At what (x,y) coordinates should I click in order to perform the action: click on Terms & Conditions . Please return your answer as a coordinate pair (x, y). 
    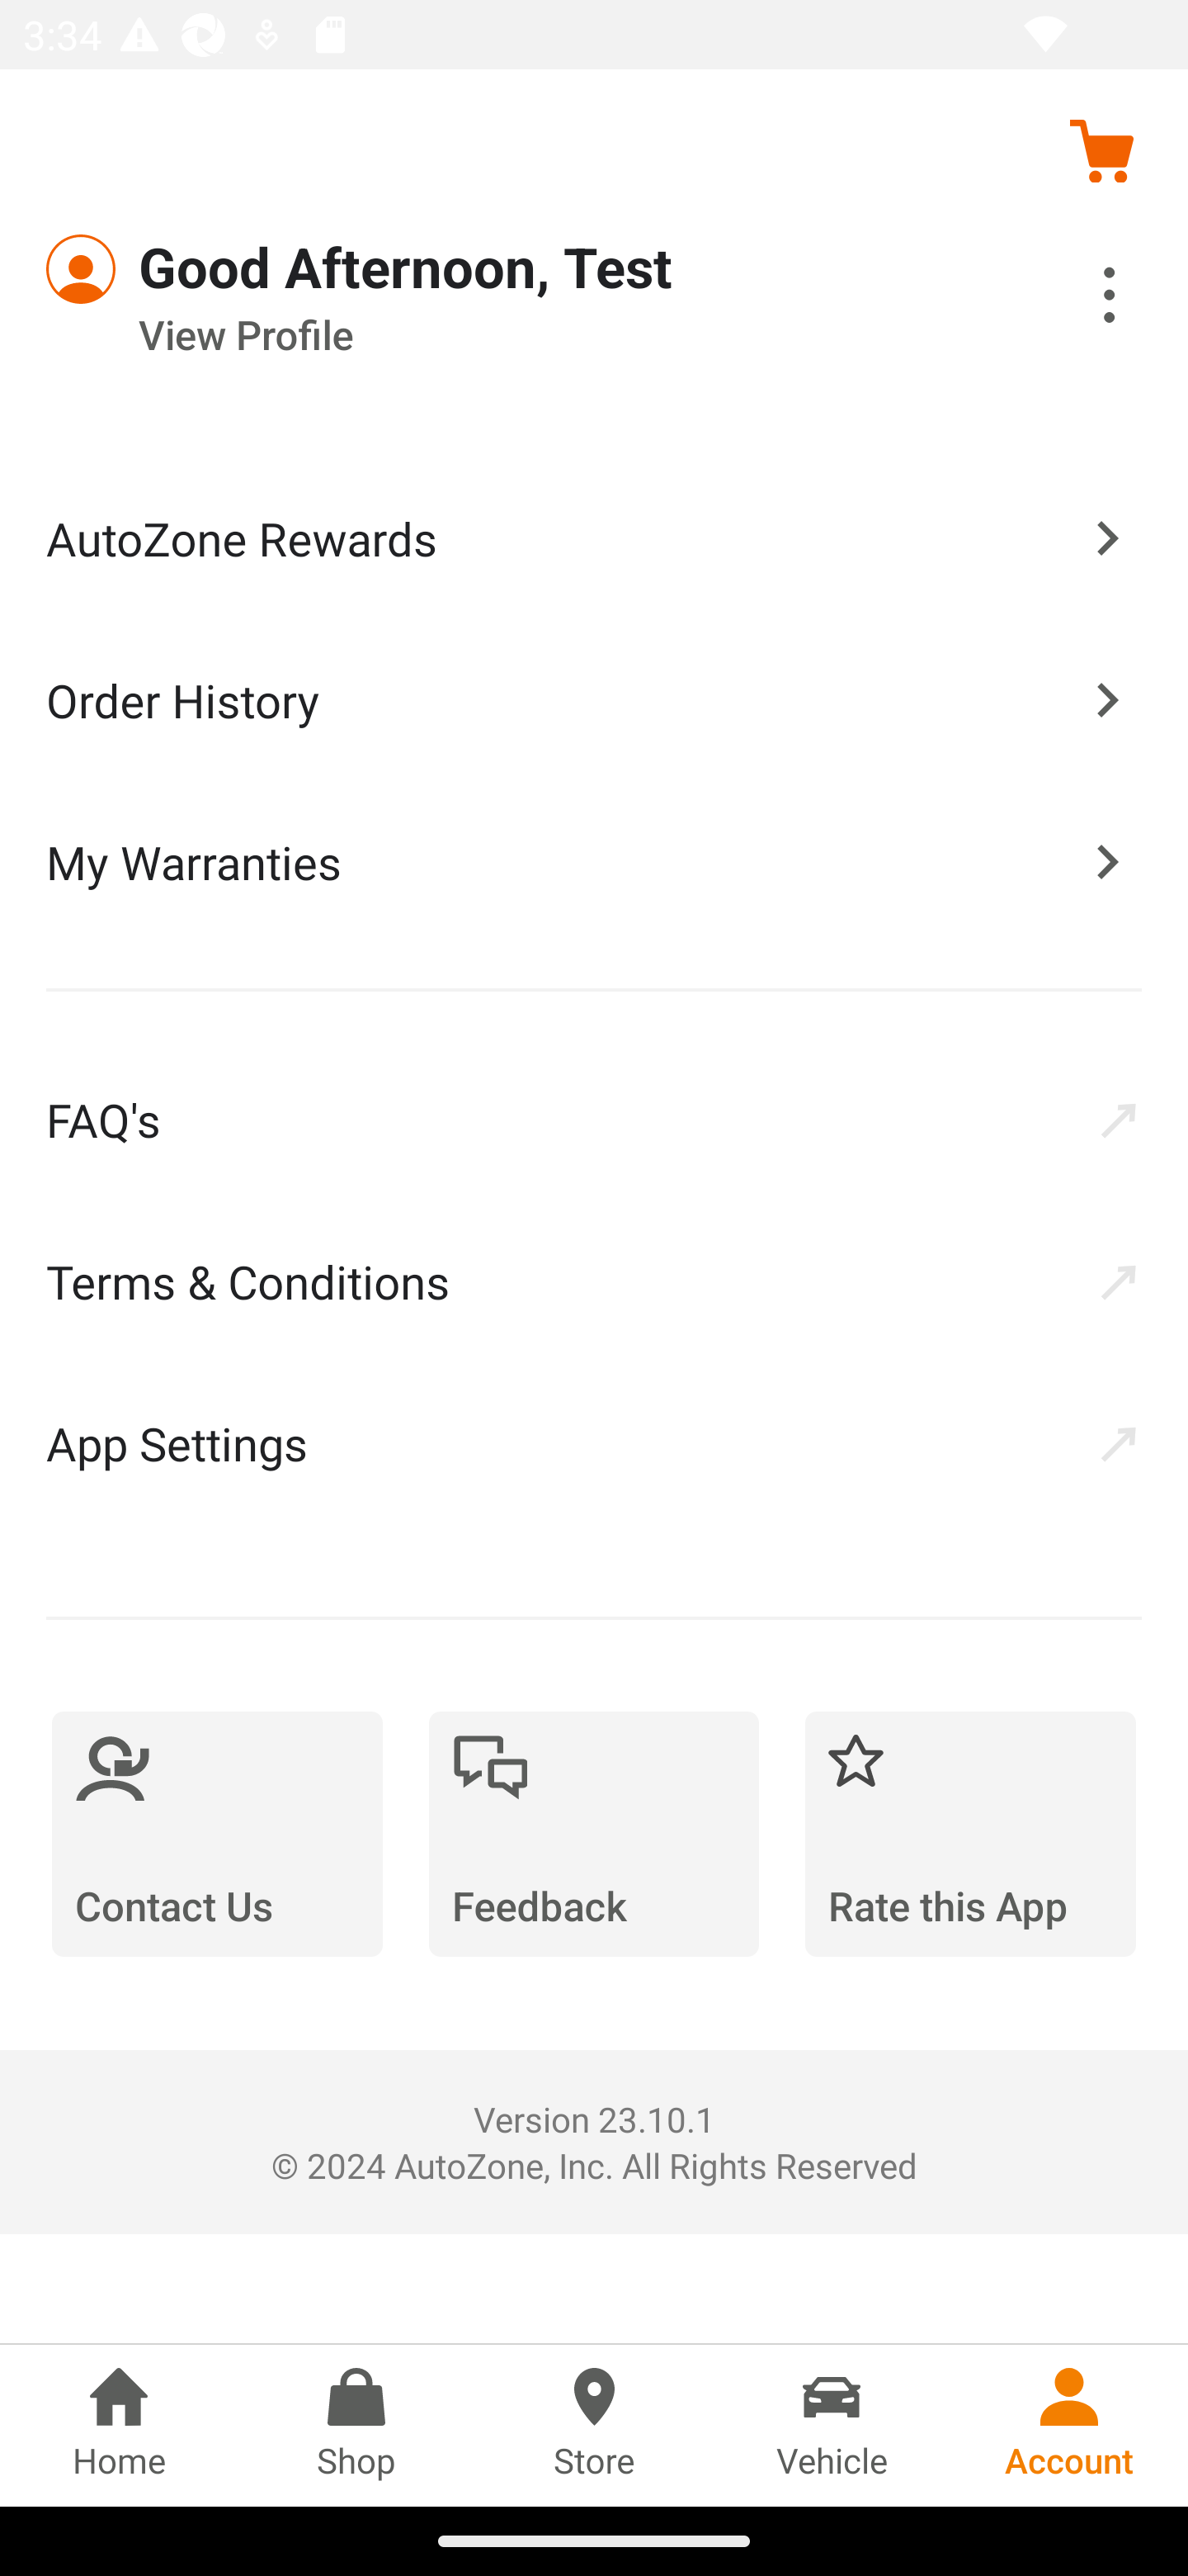
    Looking at the image, I should click on (594, 1281).